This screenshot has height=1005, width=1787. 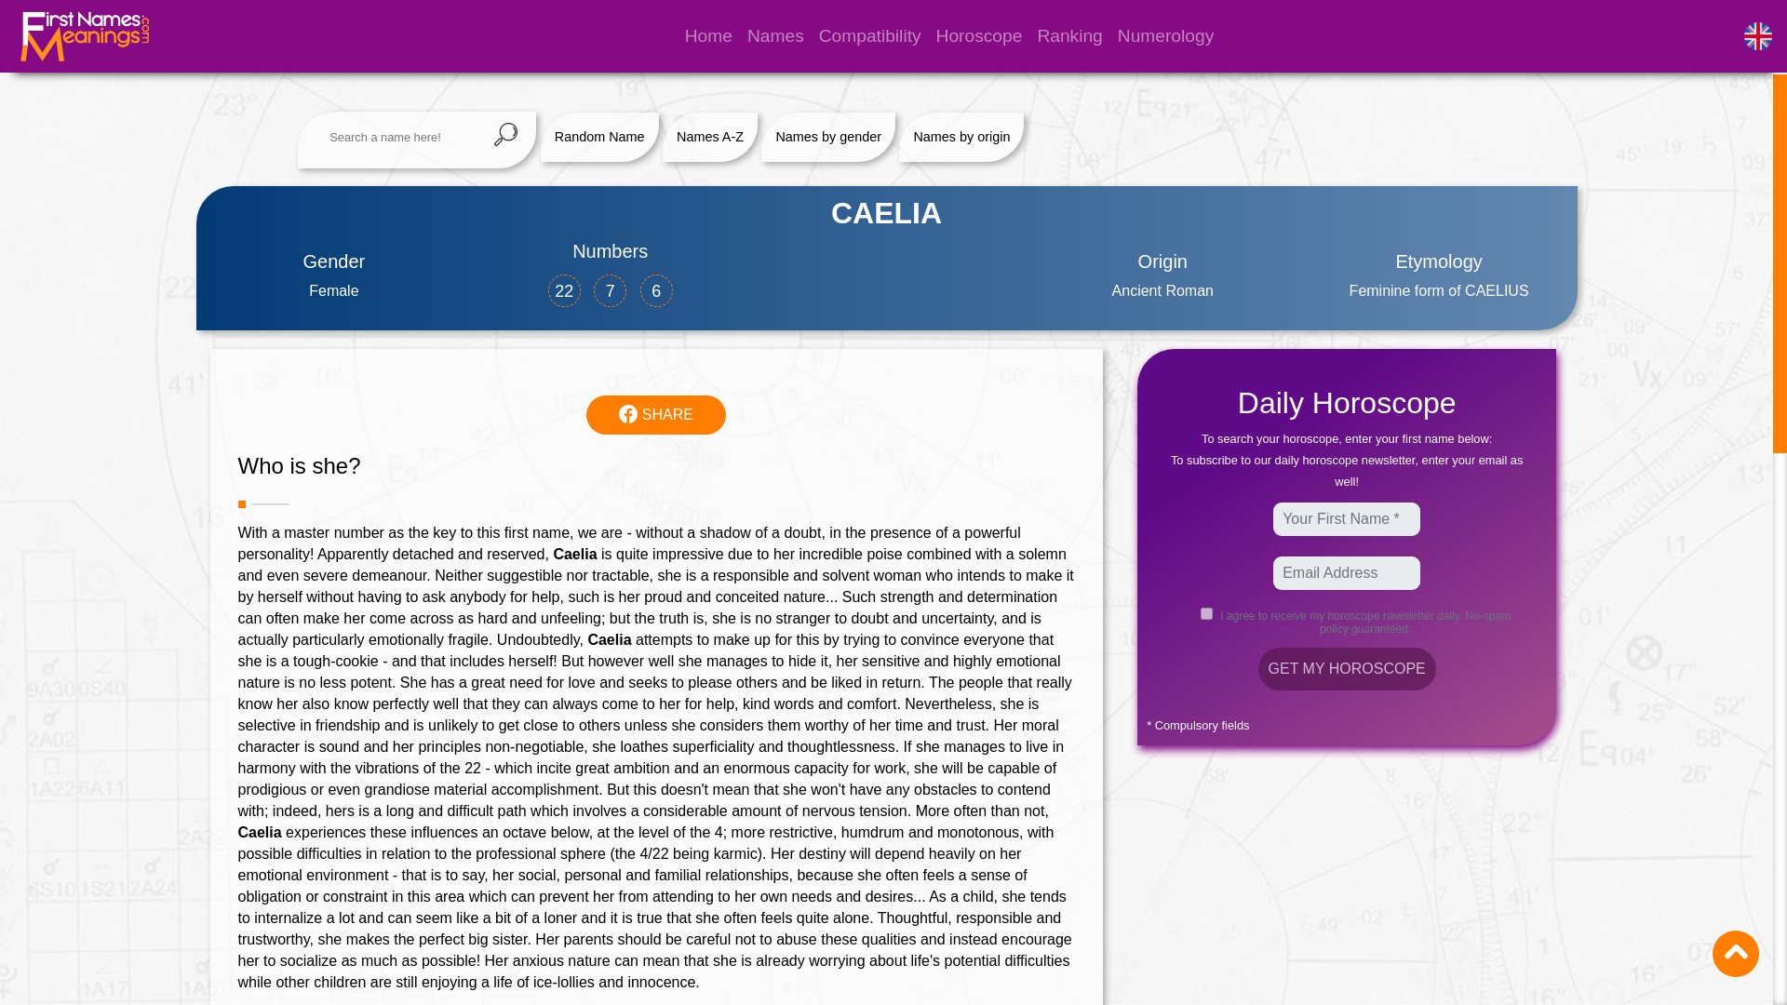 What do you see at coordinates (828, 137) in the screenshot?
I see `Names by gender` at bounding box center [828, 137].